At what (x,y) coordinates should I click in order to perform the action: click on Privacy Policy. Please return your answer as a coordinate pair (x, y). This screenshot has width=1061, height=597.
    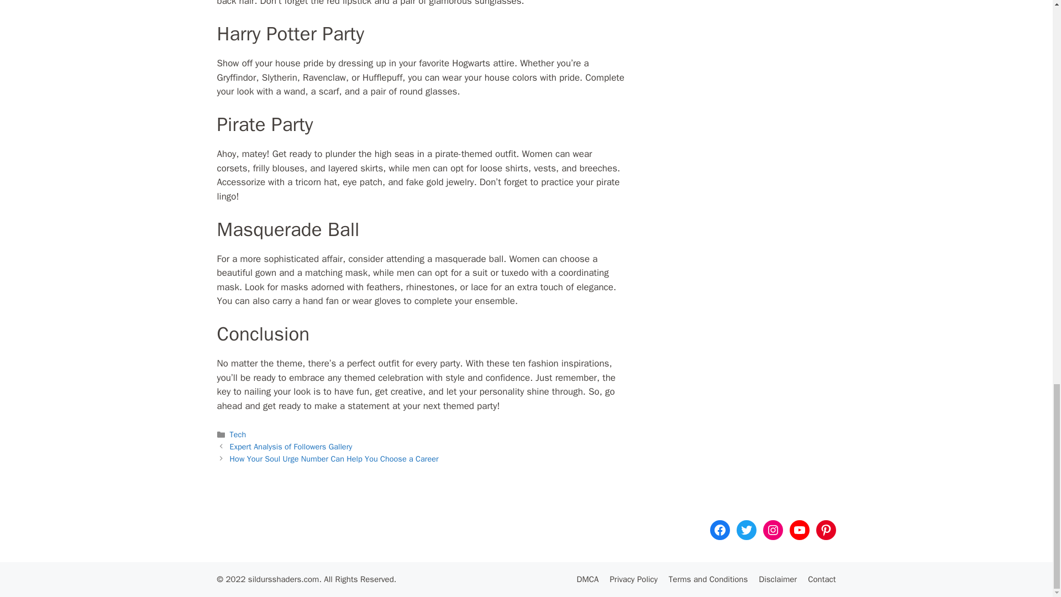
    Looking at the image, I should click on (633, 579).